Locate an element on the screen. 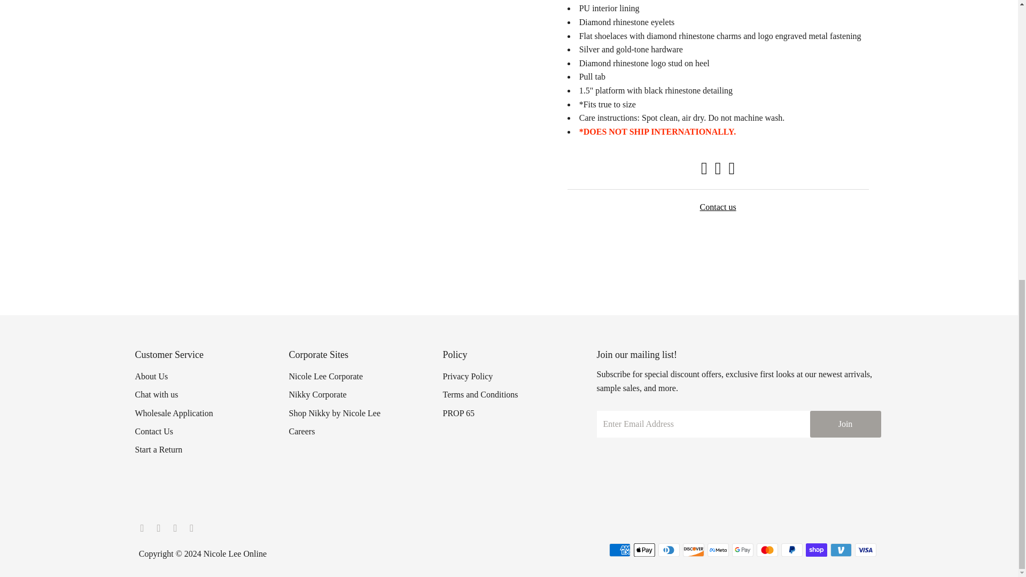 The image size is (1026, 577). American Express is located at coordinates (620, 550).